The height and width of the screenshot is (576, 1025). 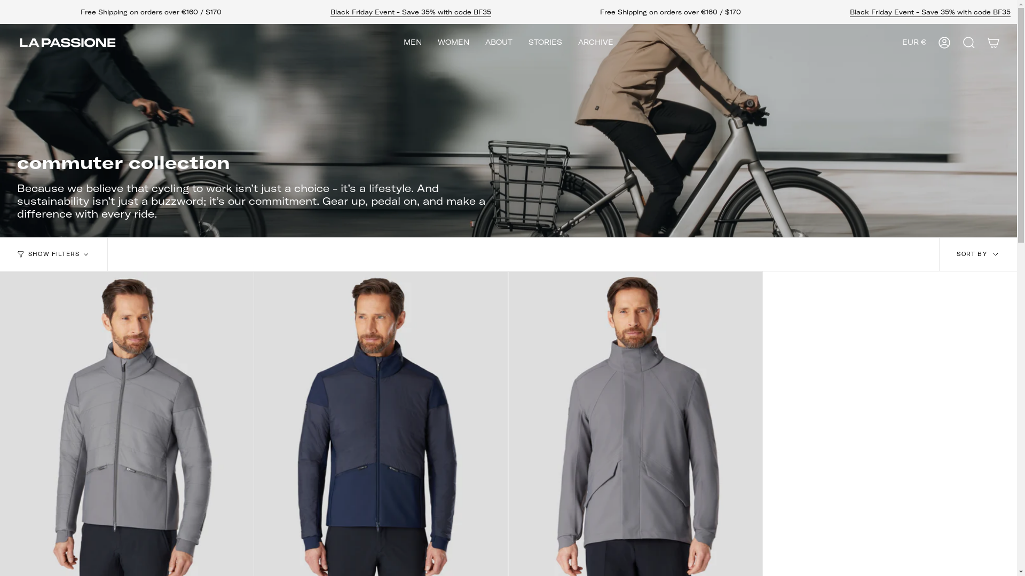 What do you see at coordinates (994, 43) in the screenshot?
I see `Cart` at bounding box center [994, 43].